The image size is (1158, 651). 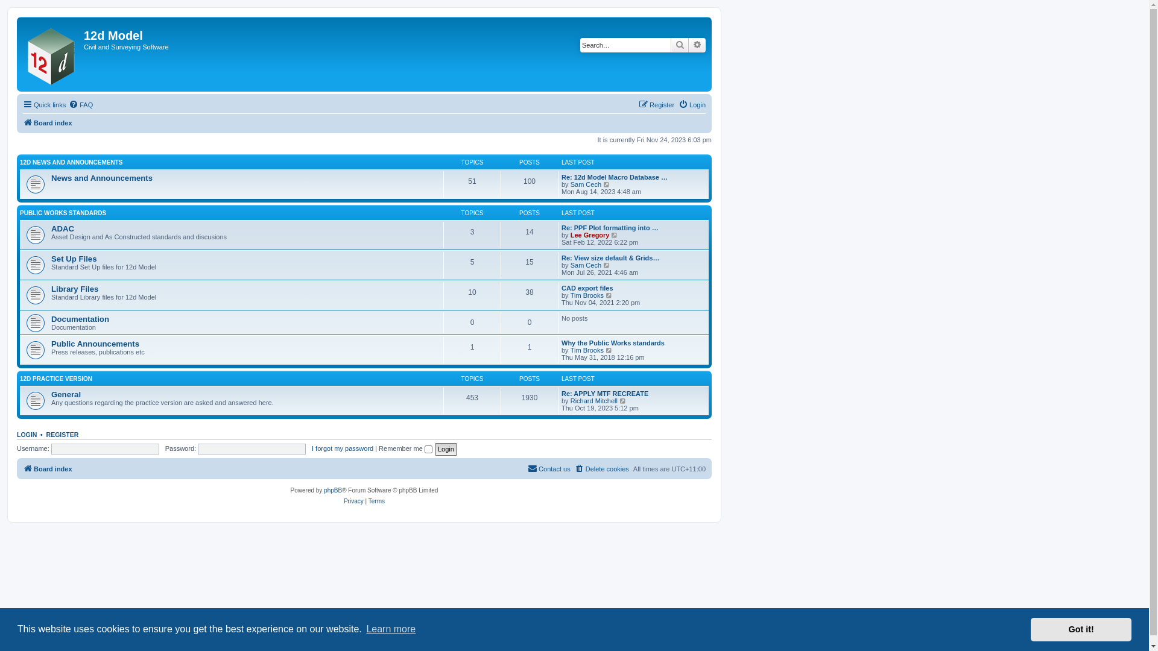 What do you see at coordinates (81, 105) in the screenshot?
I see `FAQ` at bounding box center [81, 105].